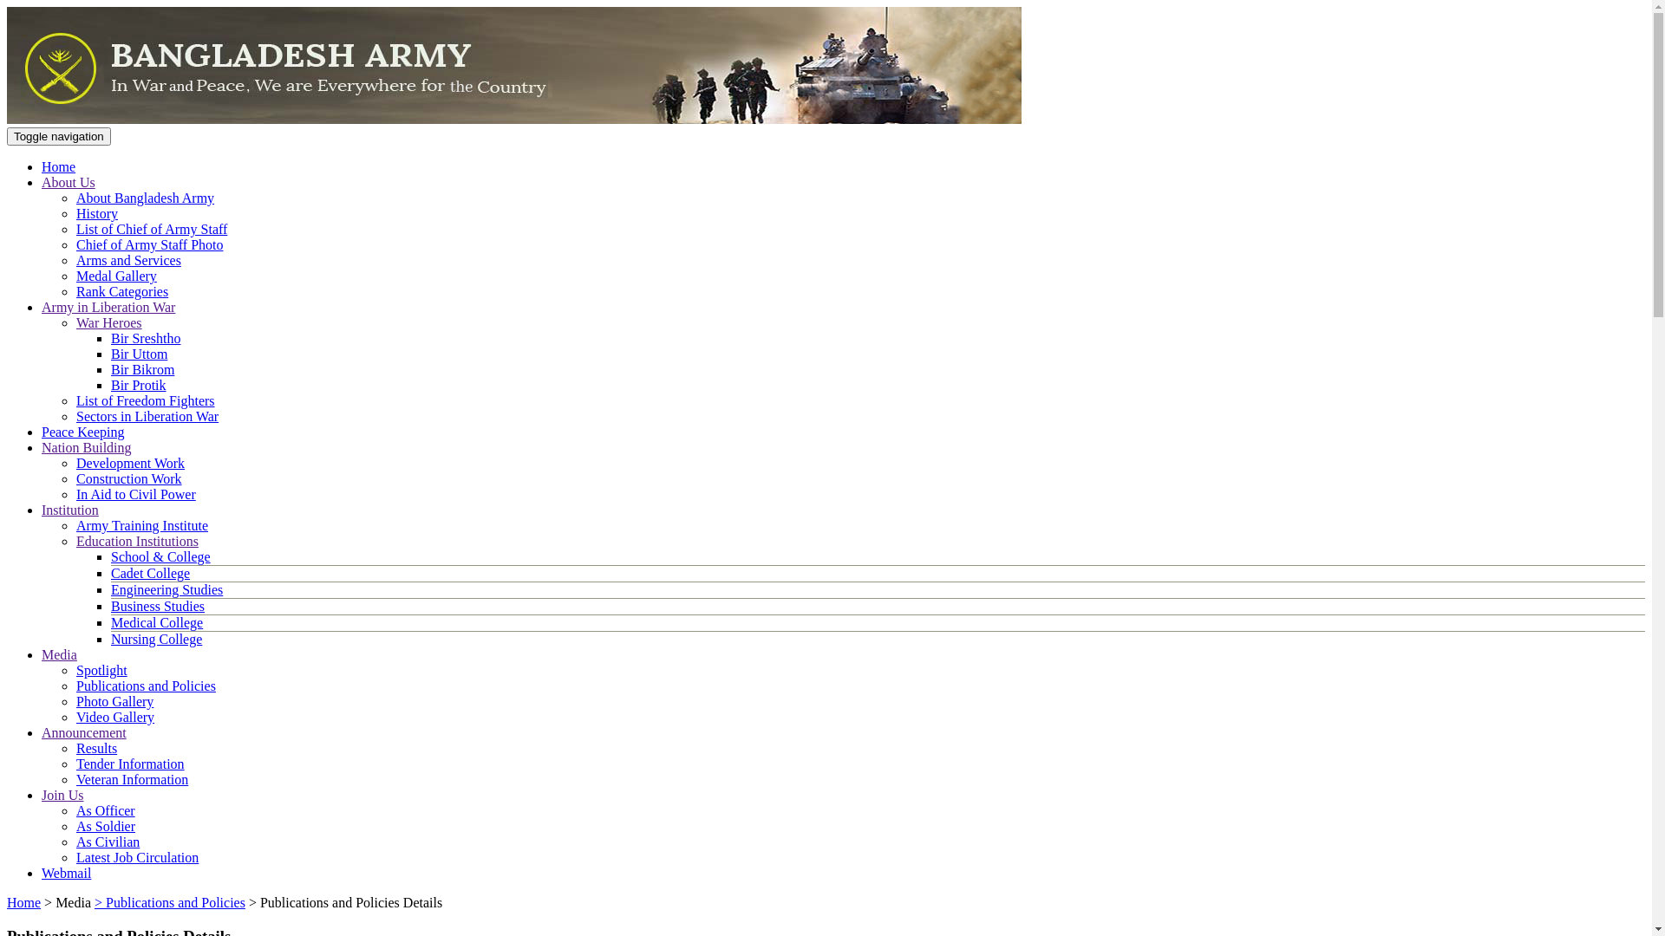 Image resolution: width=1665 pixels, height=936 pixels. I want to click on In Aid to Civil Power, so click(136, 494).